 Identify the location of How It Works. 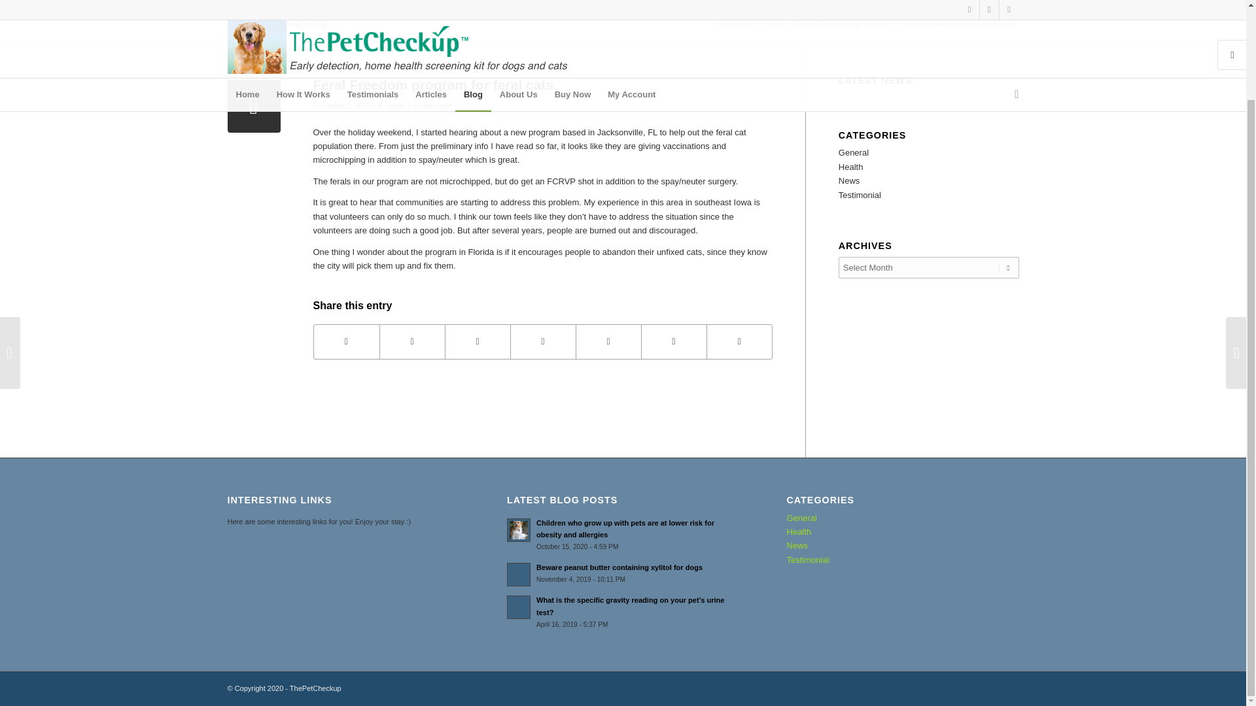
(304, 2).